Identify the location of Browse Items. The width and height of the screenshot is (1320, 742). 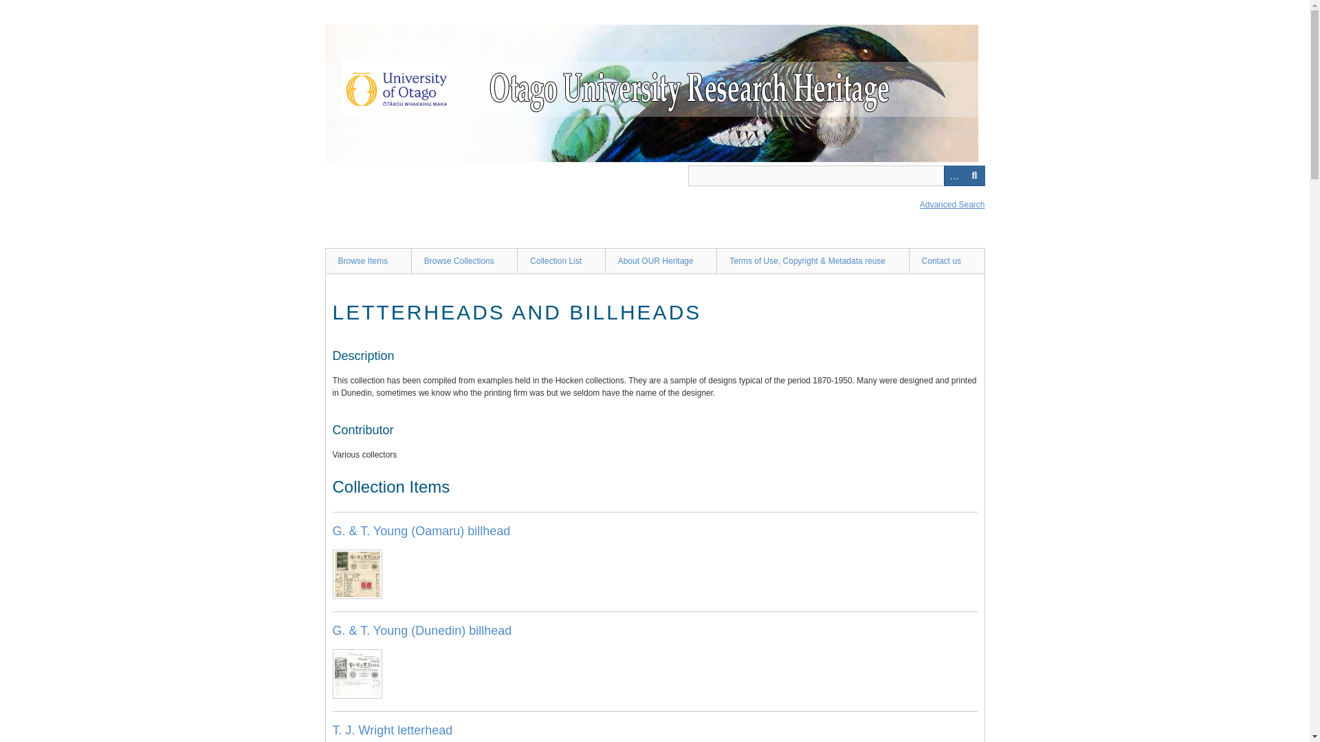
(367, 260).